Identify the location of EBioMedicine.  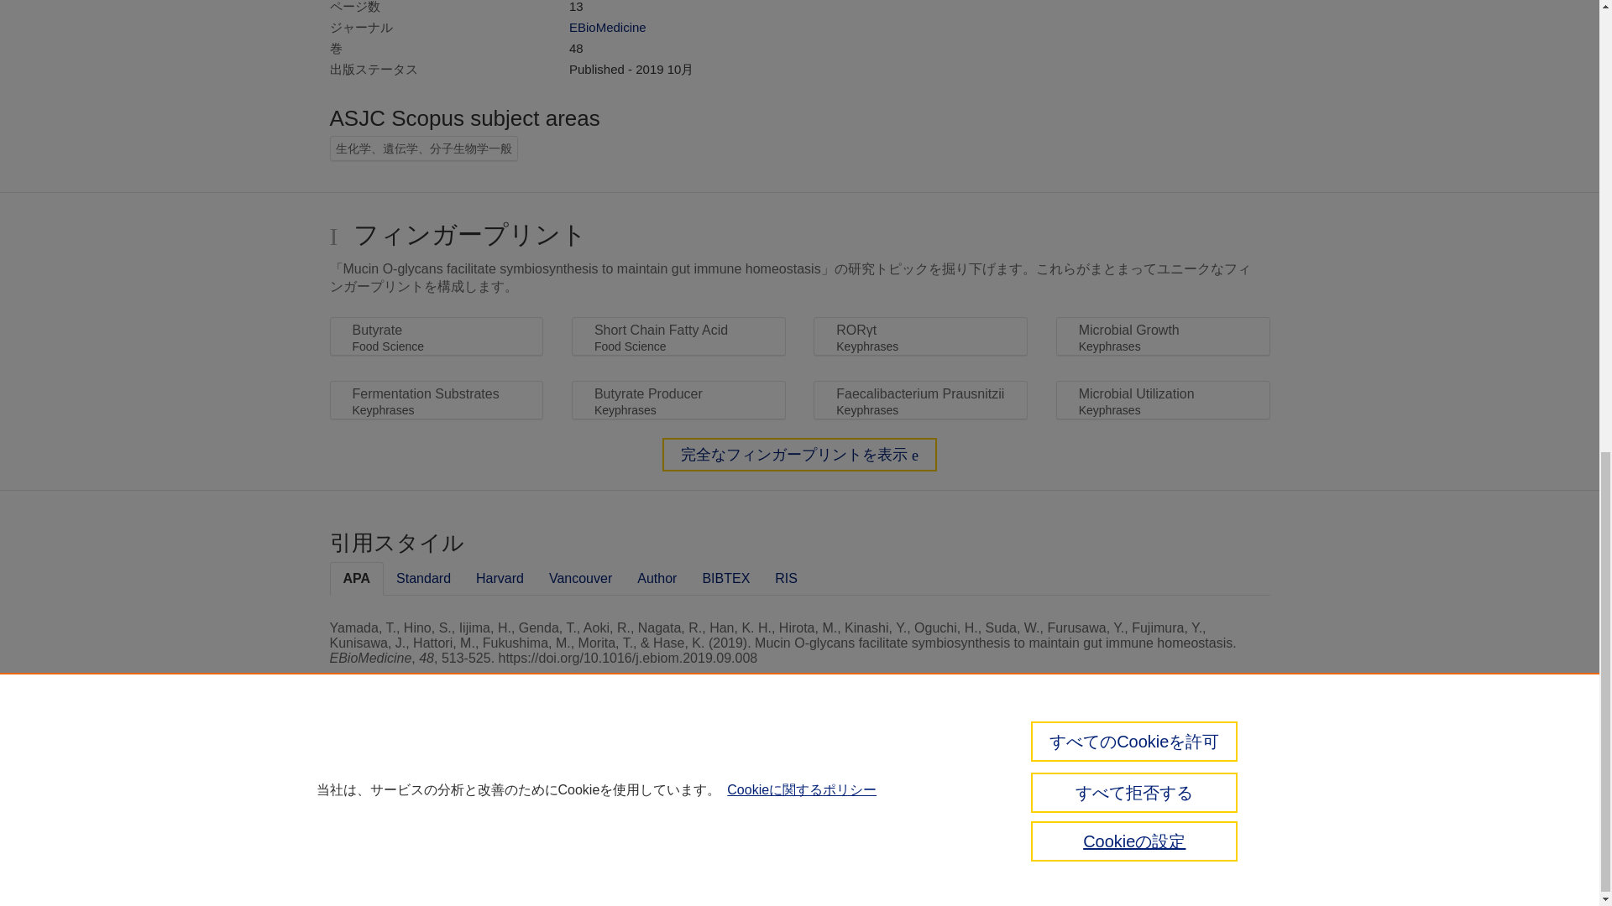
(607, 27).